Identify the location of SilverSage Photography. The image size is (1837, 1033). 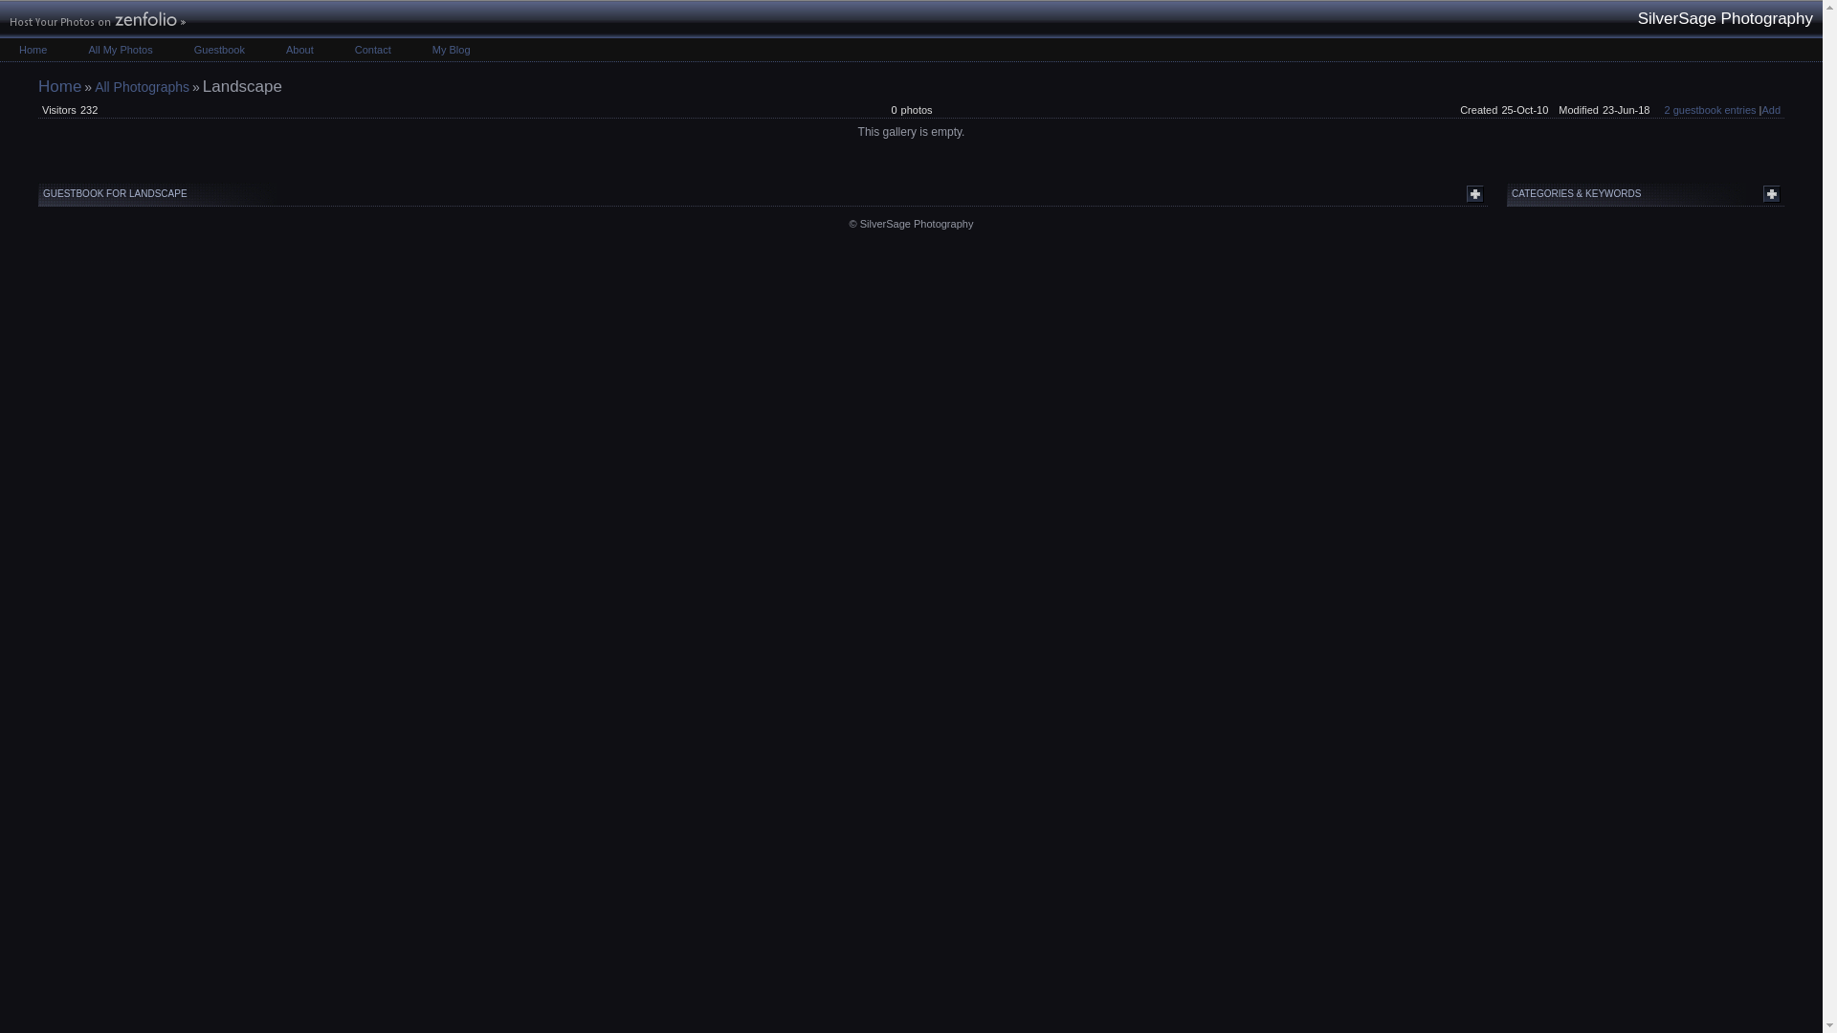
(59, 86).